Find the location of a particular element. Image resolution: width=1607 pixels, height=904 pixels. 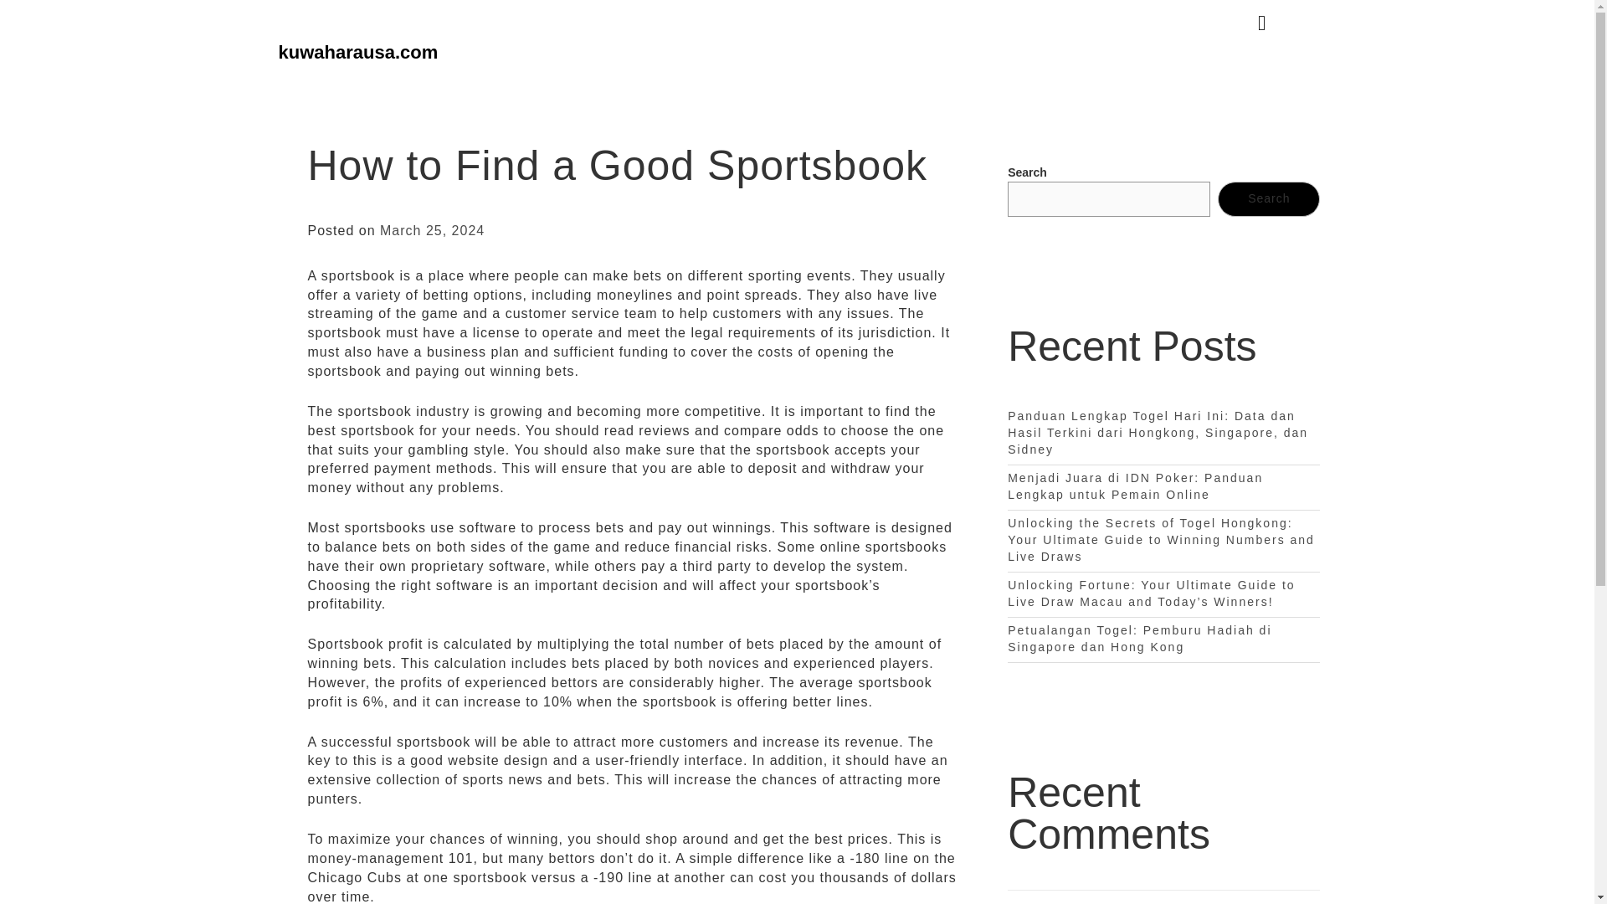

Search is located at coordinates (1269, 199).